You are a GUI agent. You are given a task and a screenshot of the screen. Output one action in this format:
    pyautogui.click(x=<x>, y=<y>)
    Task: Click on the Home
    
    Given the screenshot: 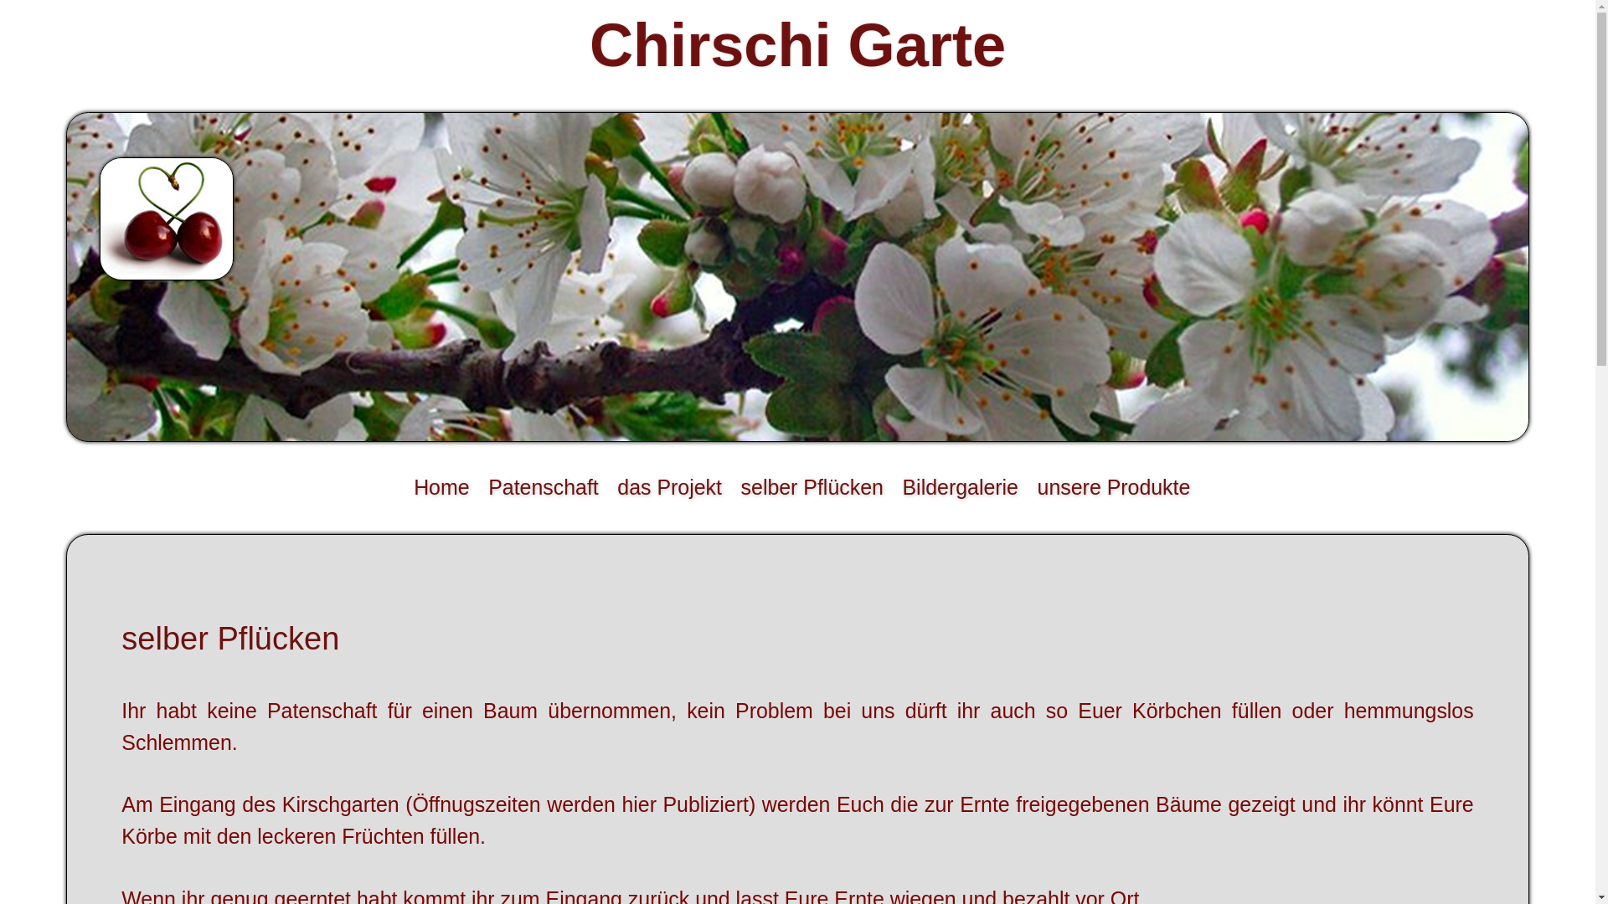 What is the action you would take?
    pyautogui.click(x=442, y=488)
    